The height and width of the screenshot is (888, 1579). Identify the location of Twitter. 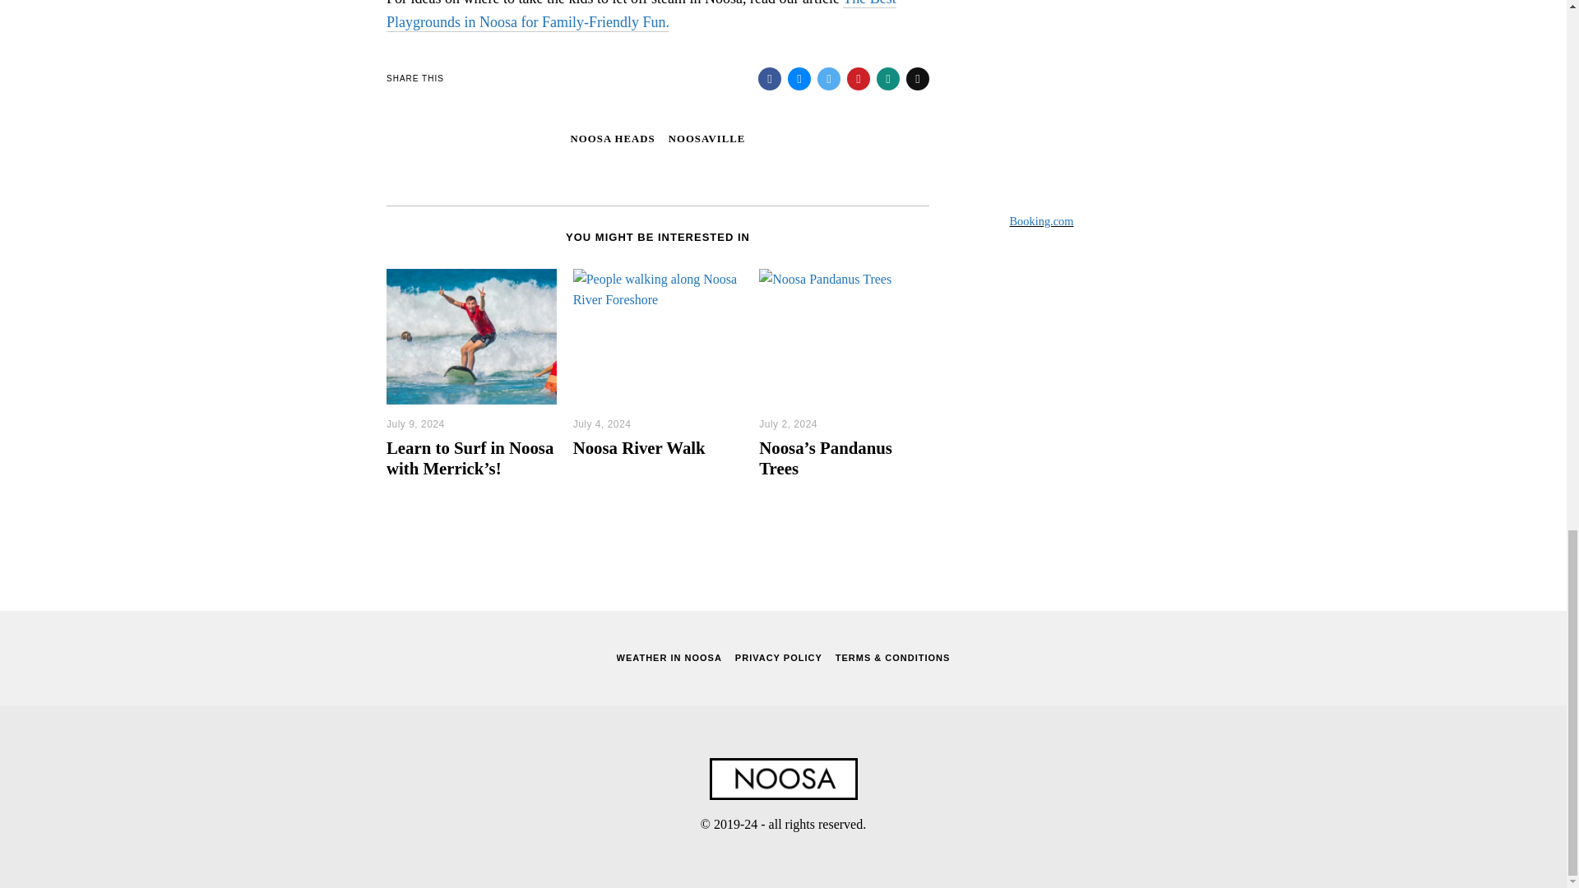
(829, 79).